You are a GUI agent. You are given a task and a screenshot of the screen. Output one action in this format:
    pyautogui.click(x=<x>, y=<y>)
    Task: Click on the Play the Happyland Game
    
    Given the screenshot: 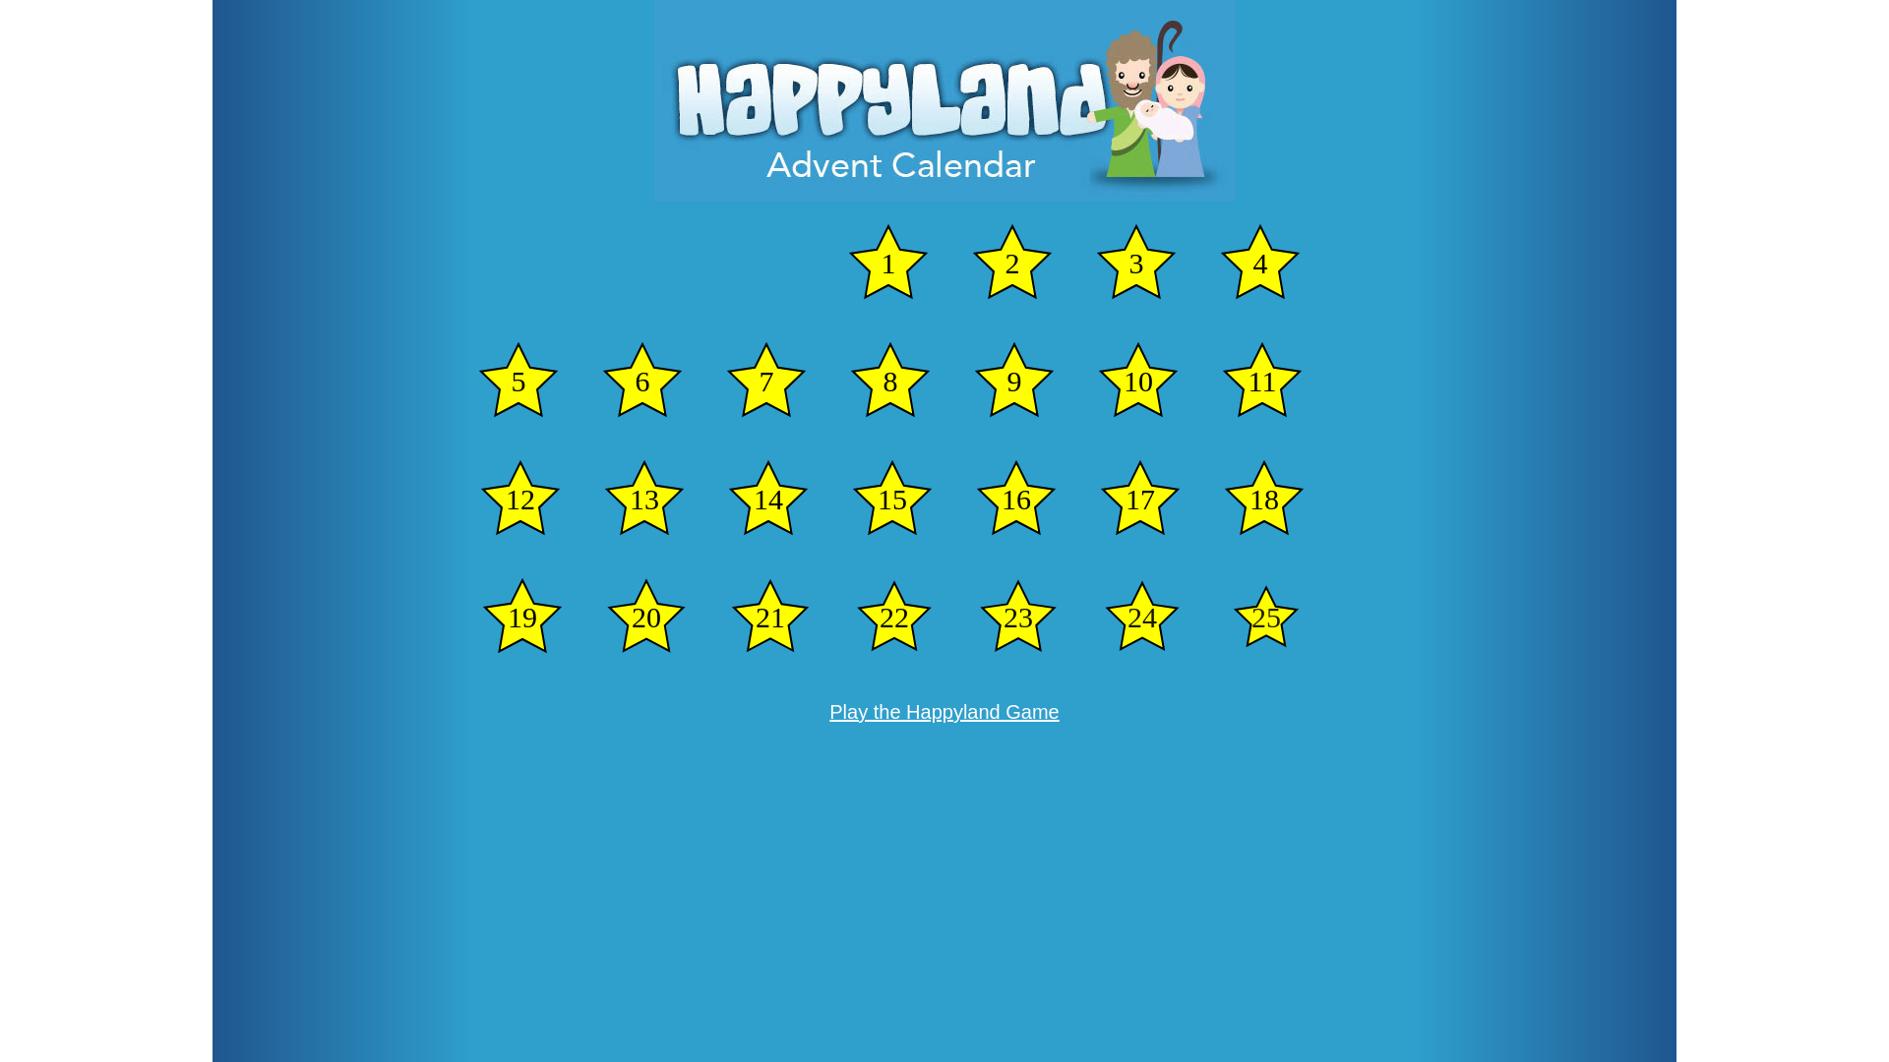 What is the action you would take?
    pyautogui.click(x=944, y=712)
    